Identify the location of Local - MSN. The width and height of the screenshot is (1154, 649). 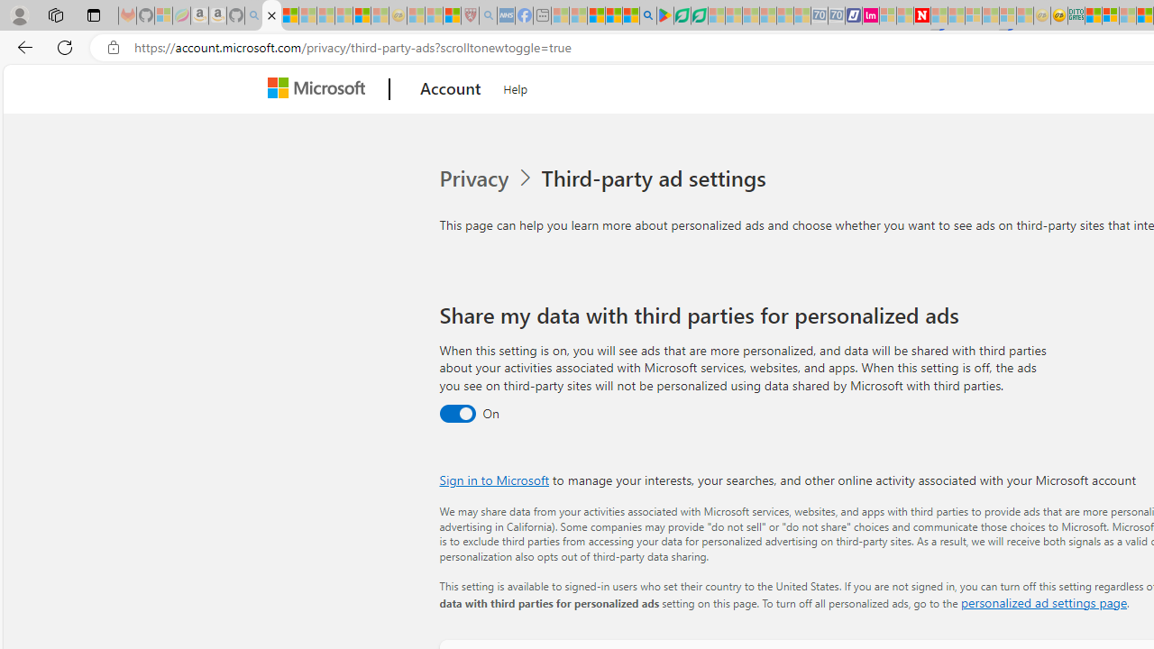
(451, 16).